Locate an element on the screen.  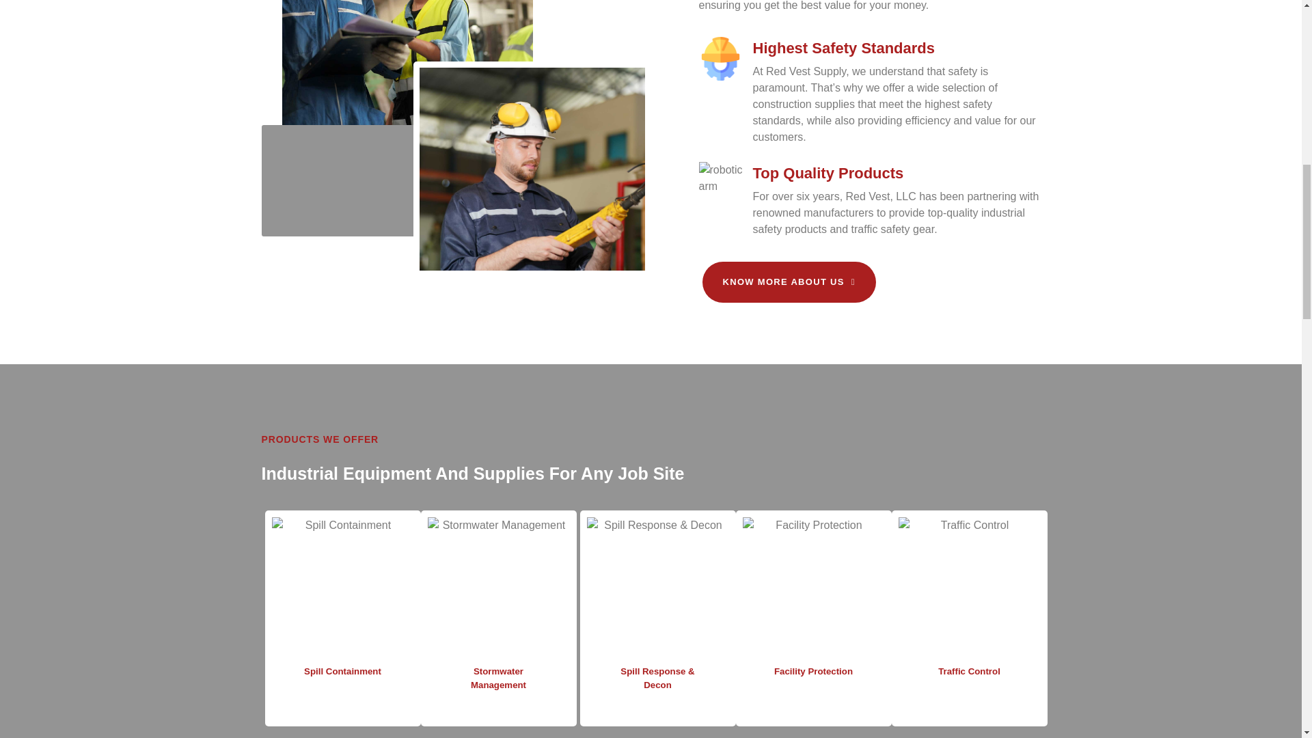
Home 1 is located at coordinates (407, 67).